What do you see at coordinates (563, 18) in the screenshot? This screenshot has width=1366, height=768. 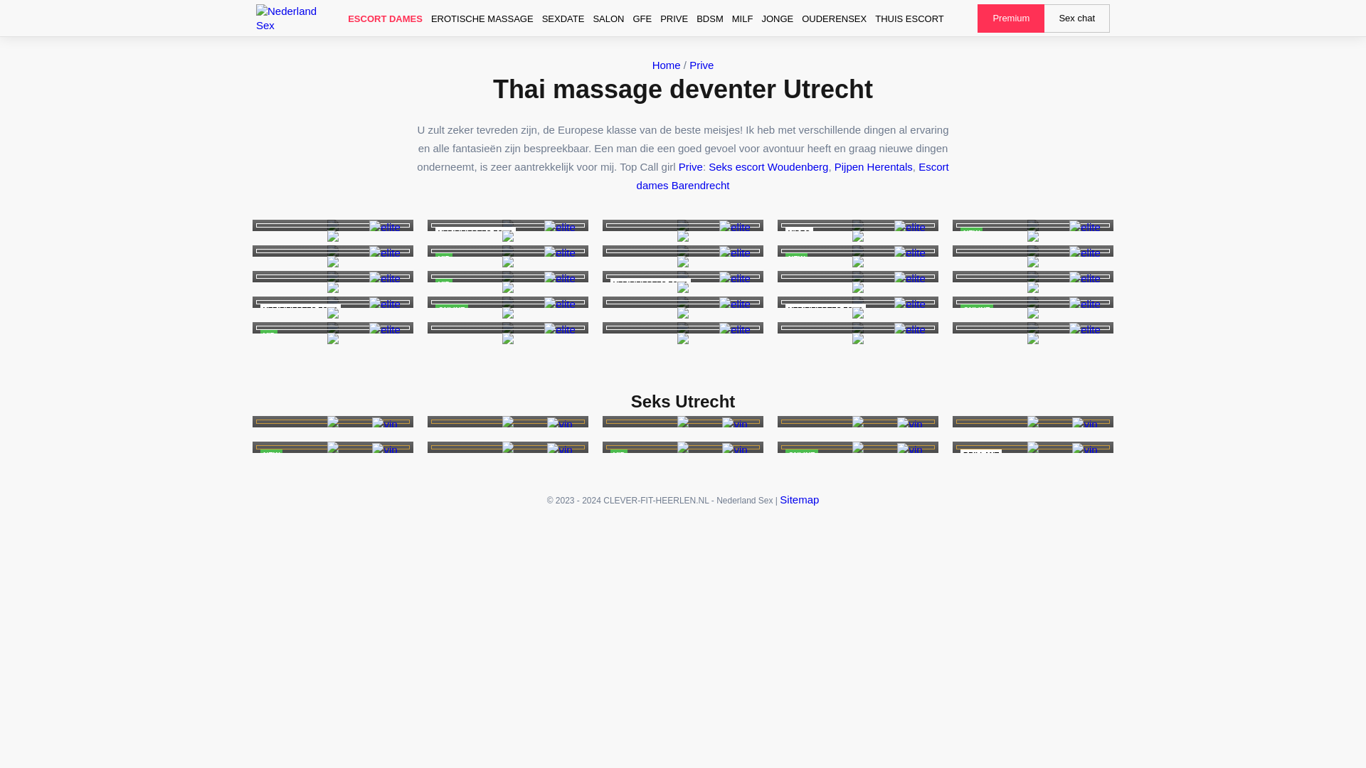 I see `Seks escort Woudenberg` at bounding box center [563, 18].